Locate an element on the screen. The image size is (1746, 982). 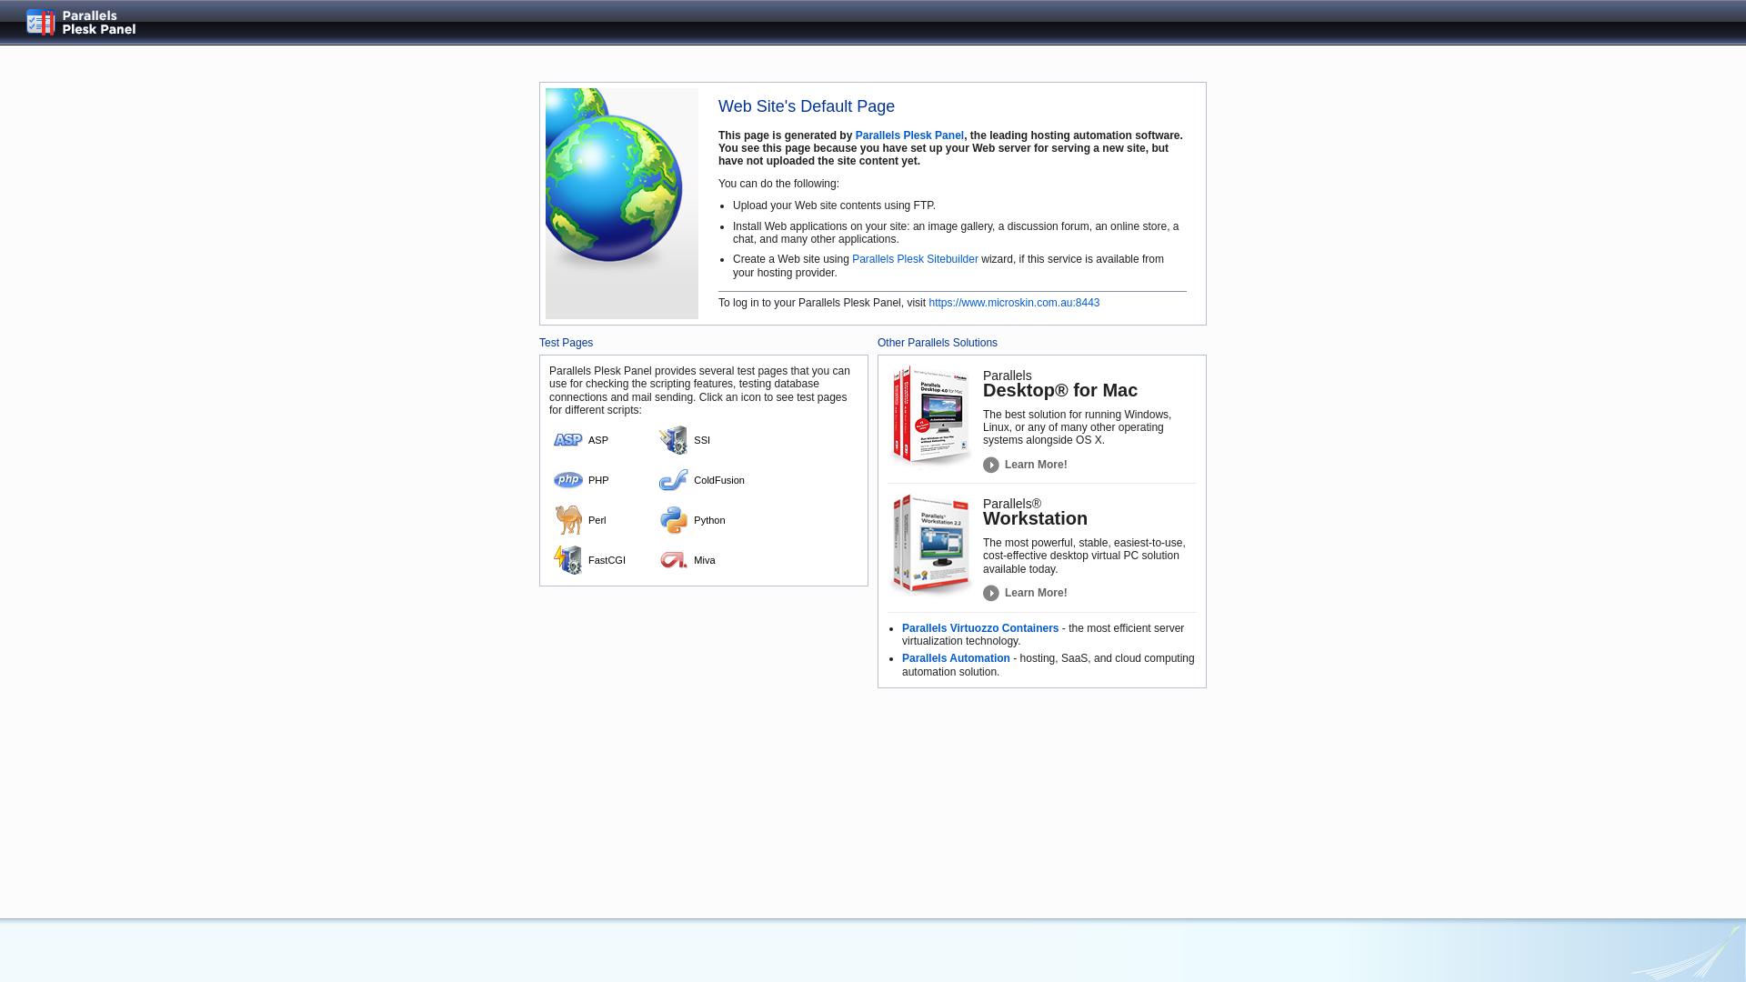
PHP is located at coordinates (603, 480).